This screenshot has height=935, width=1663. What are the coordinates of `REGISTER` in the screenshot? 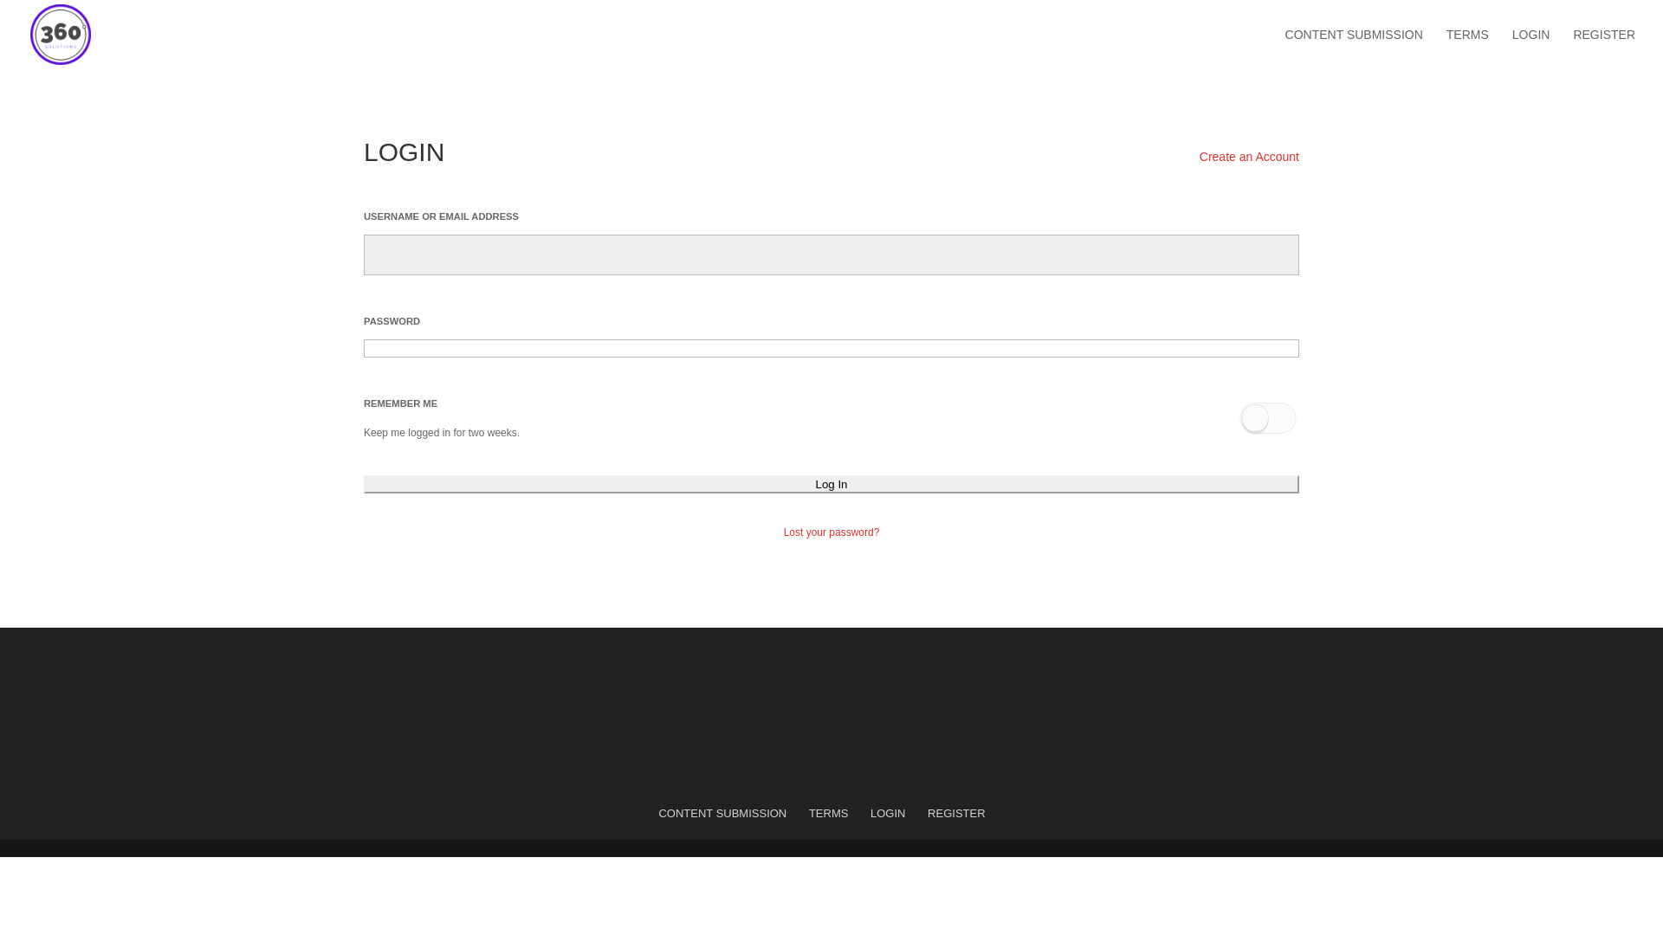 It's located at (1604, 48).